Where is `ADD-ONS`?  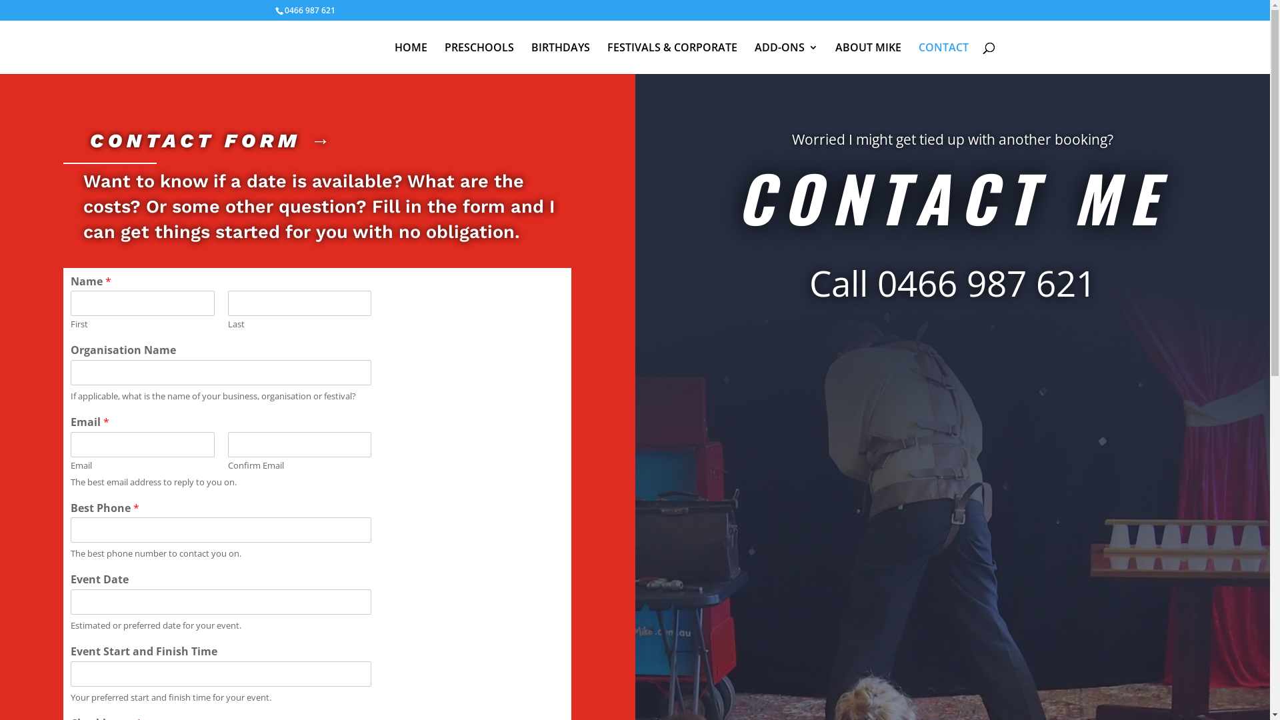
ADD-ONS is located at coordinates (787, 59).